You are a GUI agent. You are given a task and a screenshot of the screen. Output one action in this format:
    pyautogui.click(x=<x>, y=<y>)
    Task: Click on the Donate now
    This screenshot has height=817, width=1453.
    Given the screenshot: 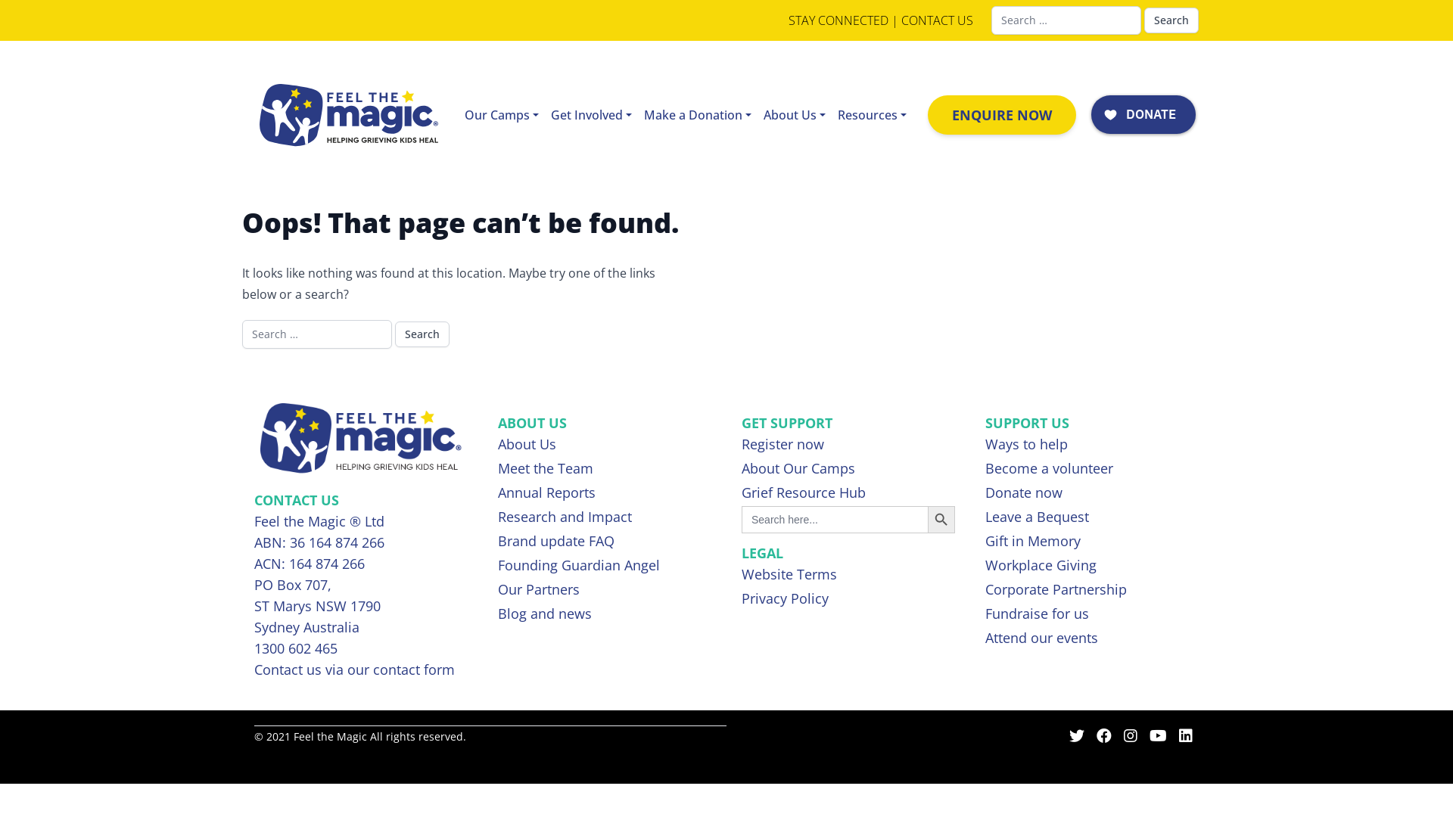 What is the action you would take?
    pyautogui.click(x=1092, y=494)
    